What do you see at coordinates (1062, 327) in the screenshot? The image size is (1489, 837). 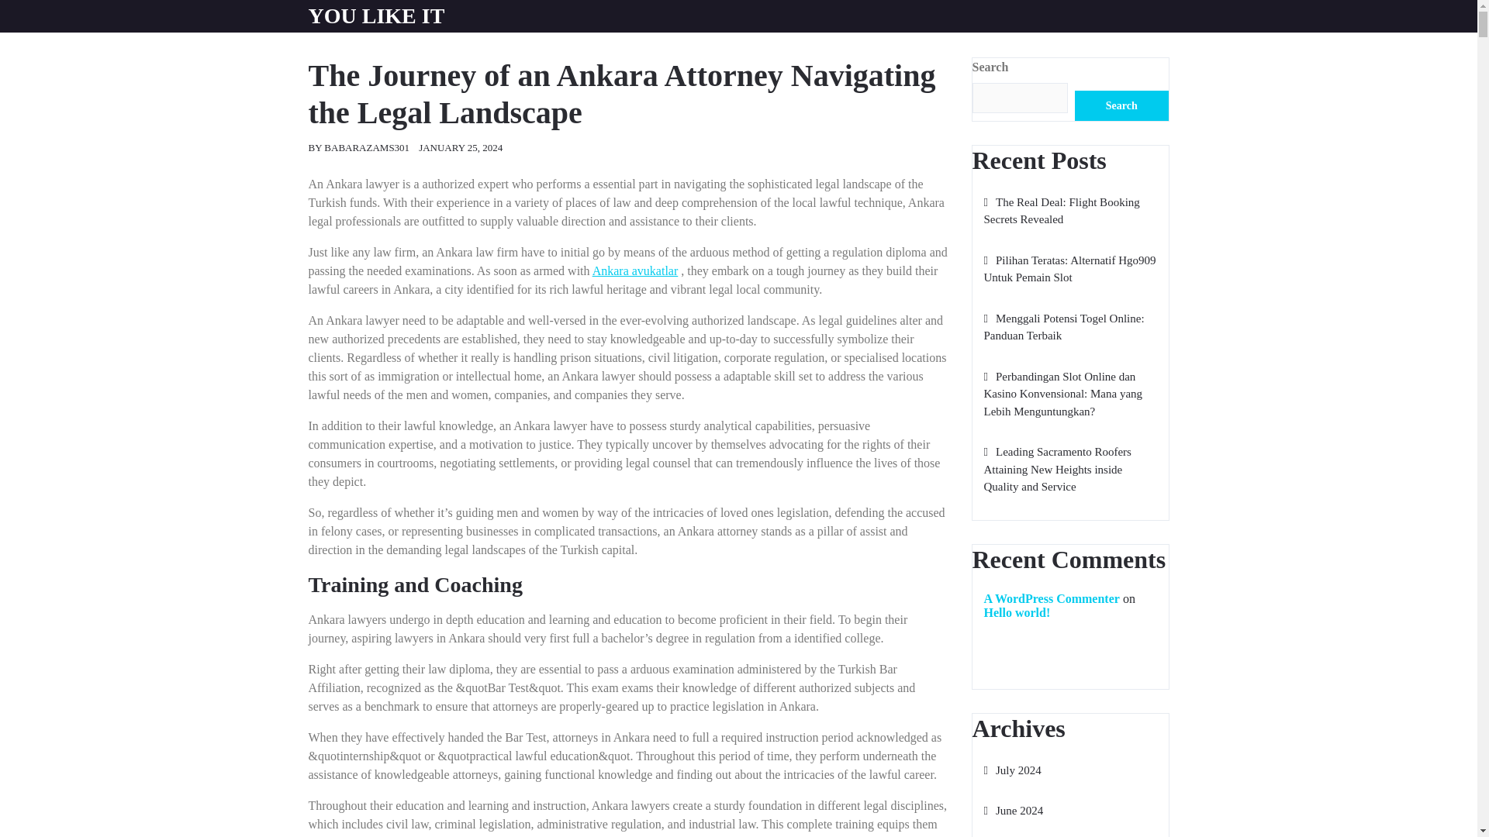 I see `Menggali Potensi Togel Online: Panduan Terbaik` at bounding box center [1062, 327].